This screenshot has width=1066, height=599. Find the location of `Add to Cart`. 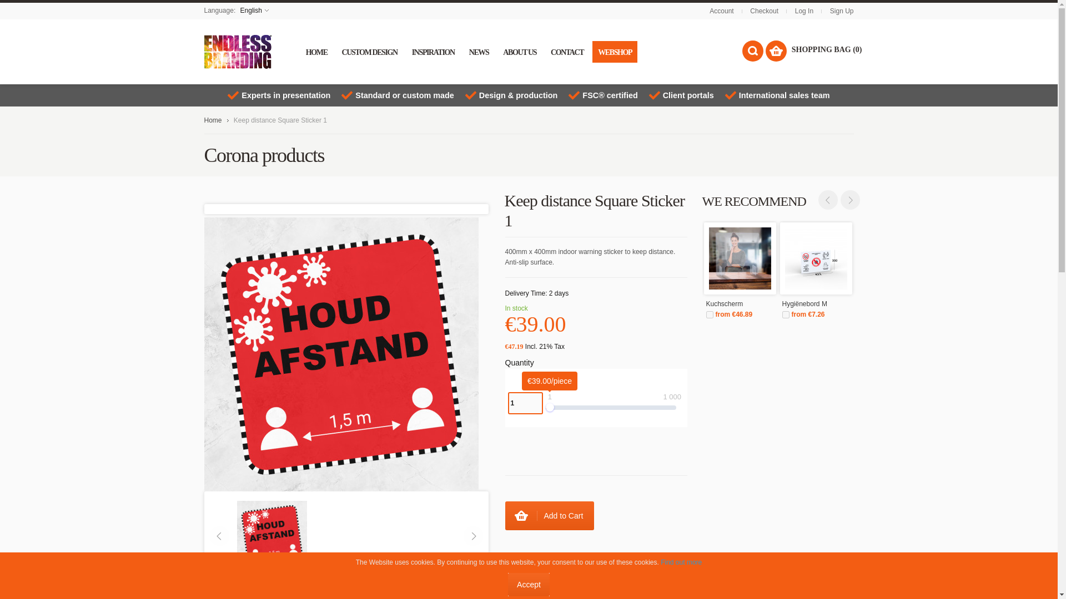

Add to Cart is located at coordinates (550, 515).